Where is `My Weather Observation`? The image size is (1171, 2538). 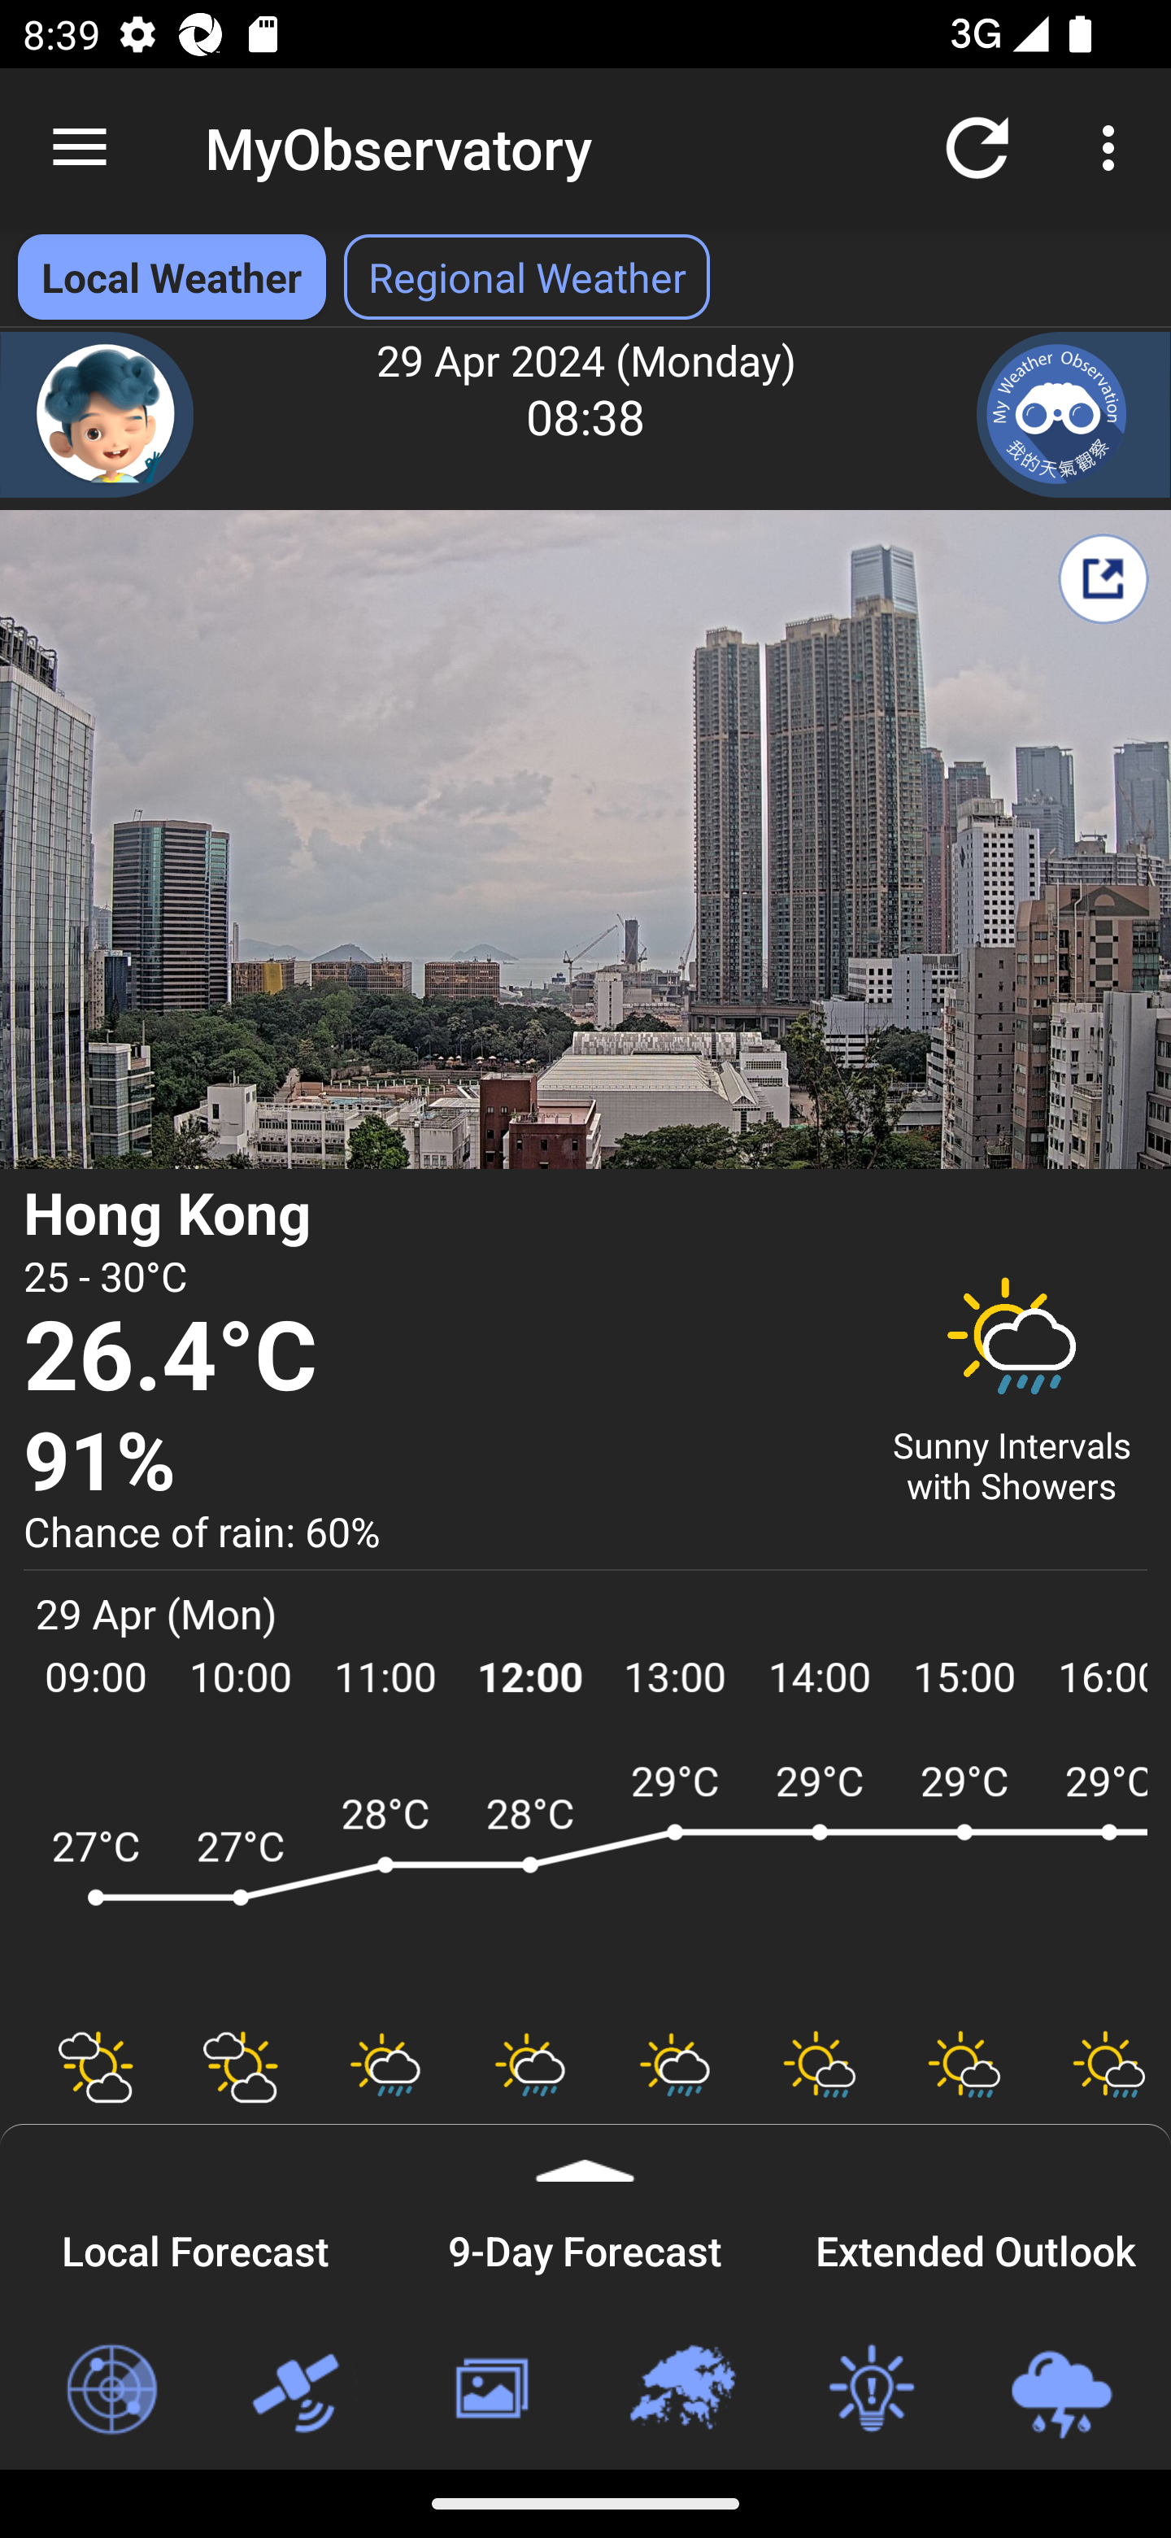 My Weather Observation is located at coordinates (1073, 415).